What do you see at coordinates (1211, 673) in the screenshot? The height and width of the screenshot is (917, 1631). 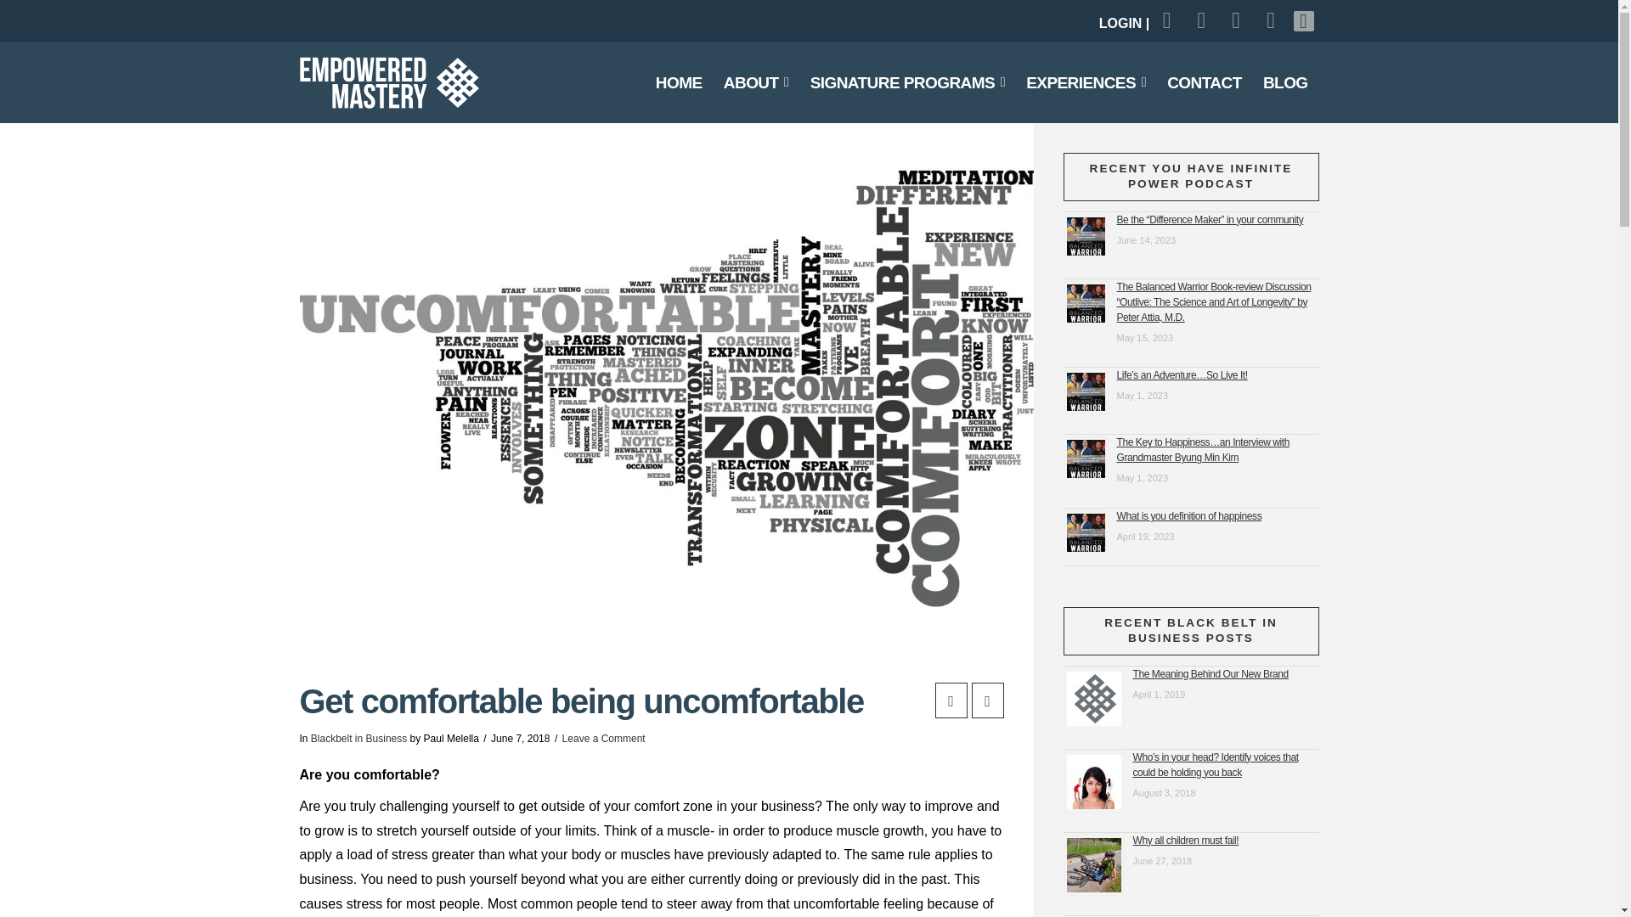 I see `Permalink to The Meaning Behind Our New Brand` at bounding box center [1211, 673].